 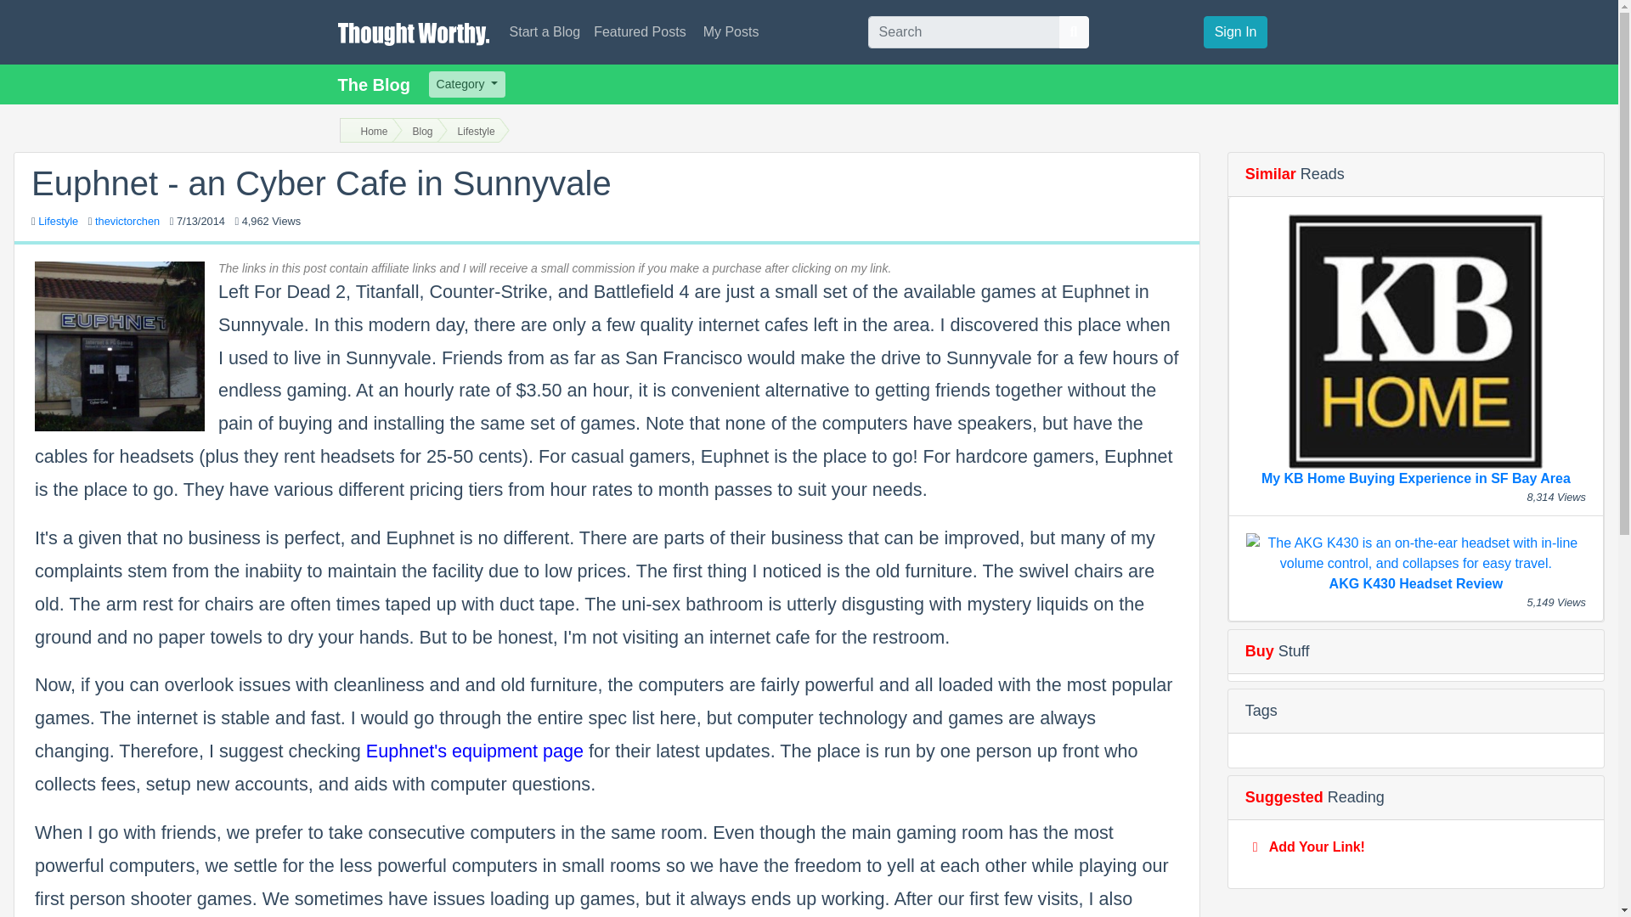 What do you see at coordinates (640, 31) in the screenshot?
I see `Featured Posts` at bounding box center [640, 31].